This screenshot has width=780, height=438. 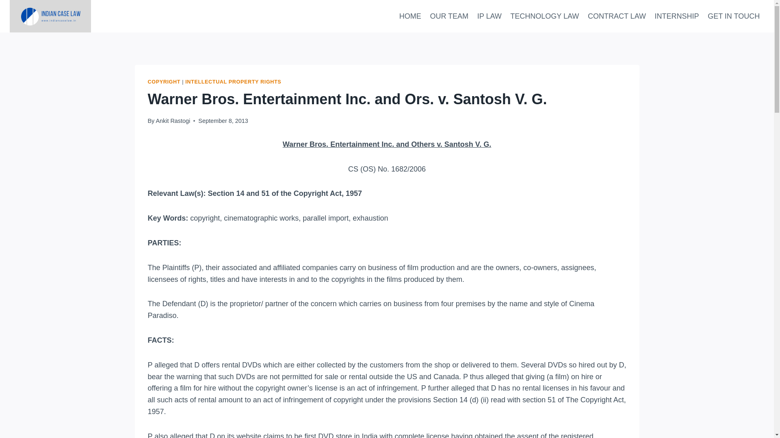 What do you see at coordinates (164, 82) in the screenshot?
I see `COPYRIGHT` at bounding box center [164, 82].